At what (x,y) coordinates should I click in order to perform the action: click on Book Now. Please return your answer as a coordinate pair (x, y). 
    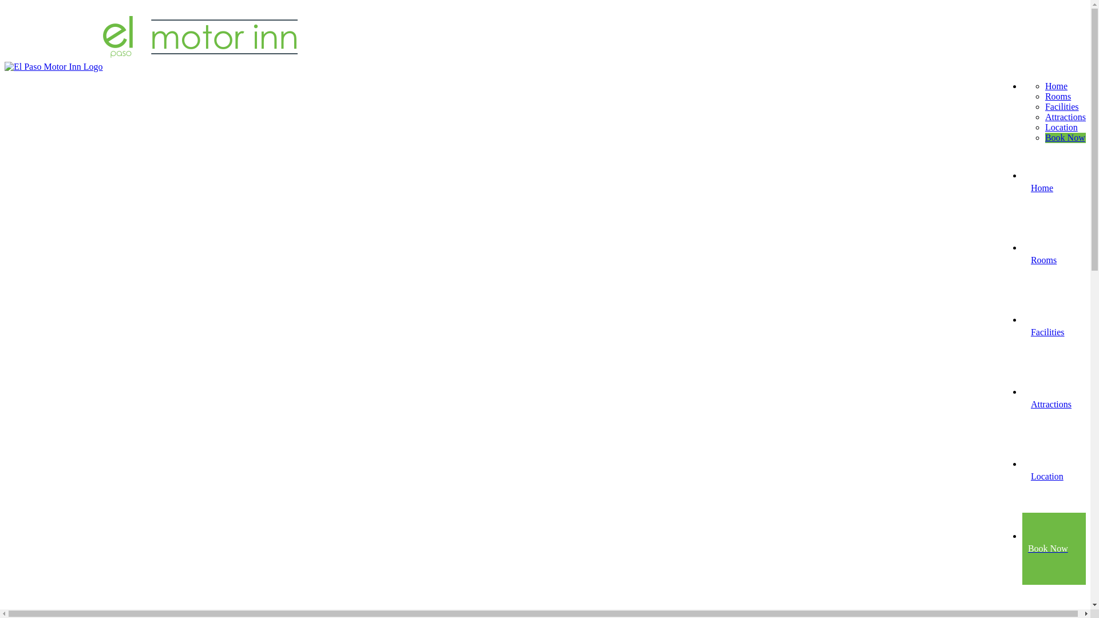
    Looking at the image, I should click on (1065, 137).